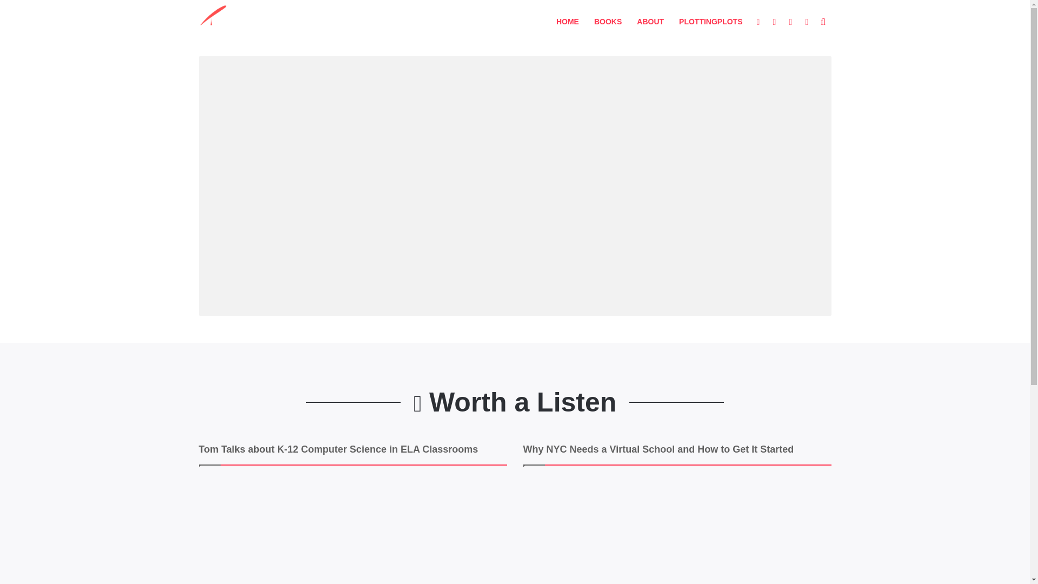 The image size is (1038, 584). Describe the element at coordinates (650, 22) in the screenshot. I see `ABOUT` at that location.